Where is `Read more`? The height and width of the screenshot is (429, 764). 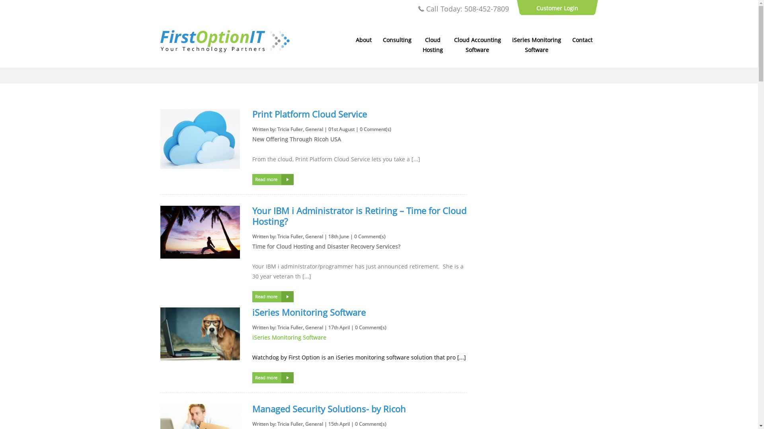 Read more is located at coordinates (273, 378).